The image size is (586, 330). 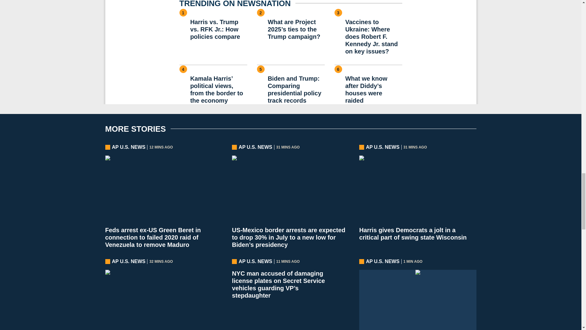 What do you see at coordinates (128, 147) in the screenshot?
I see `AP U.S. NEWS` at bounding box center [128, 147].